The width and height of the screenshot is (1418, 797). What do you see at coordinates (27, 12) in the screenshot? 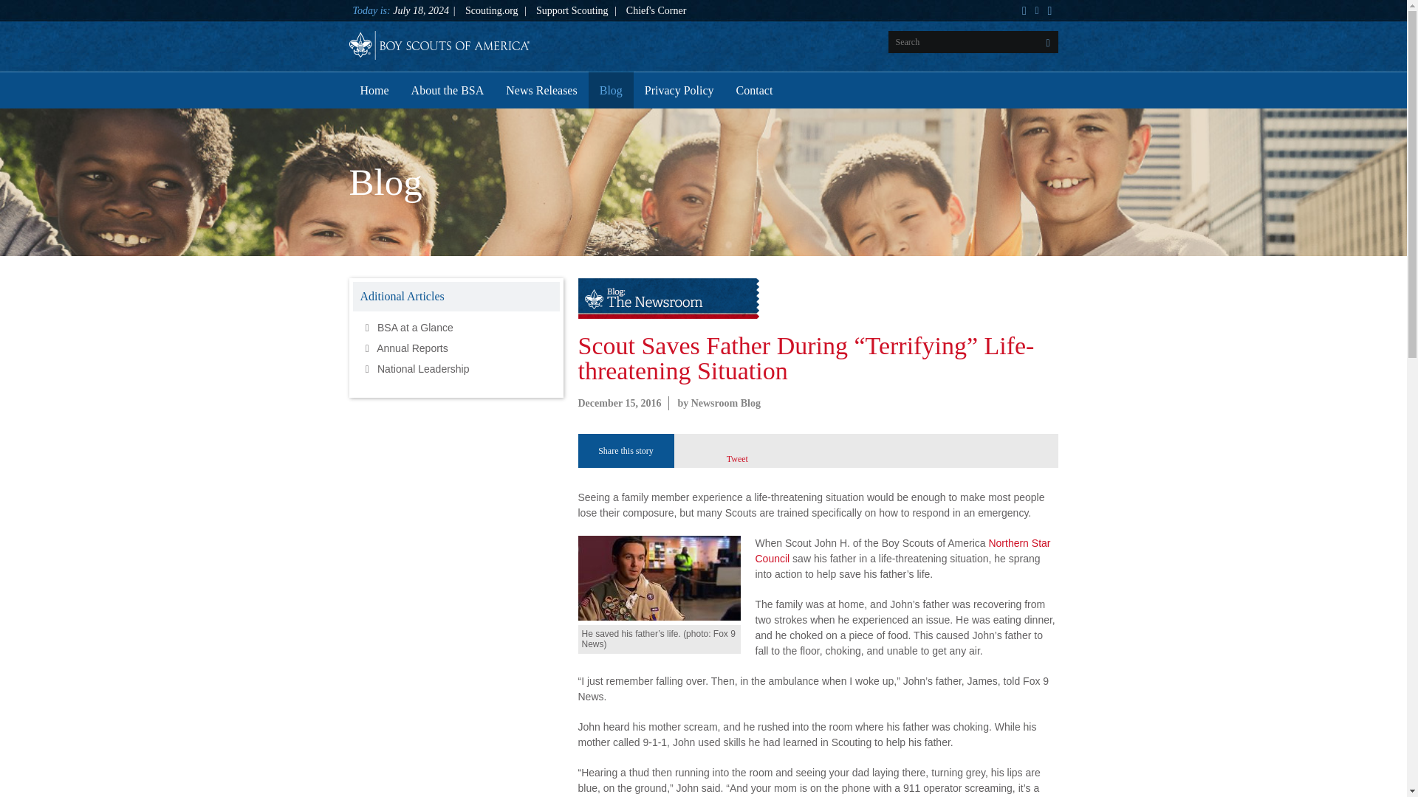
I see `Search` at bounding box center [27, 12].